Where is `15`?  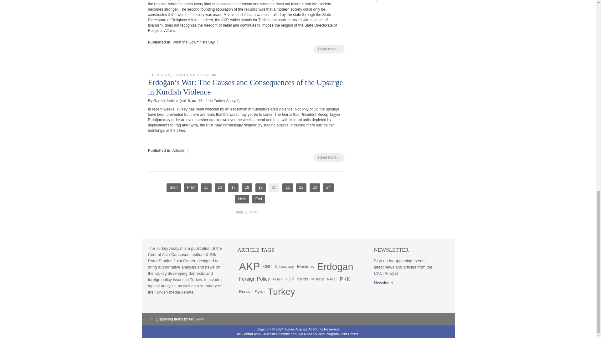 15 is located at coordinates (206, 188).